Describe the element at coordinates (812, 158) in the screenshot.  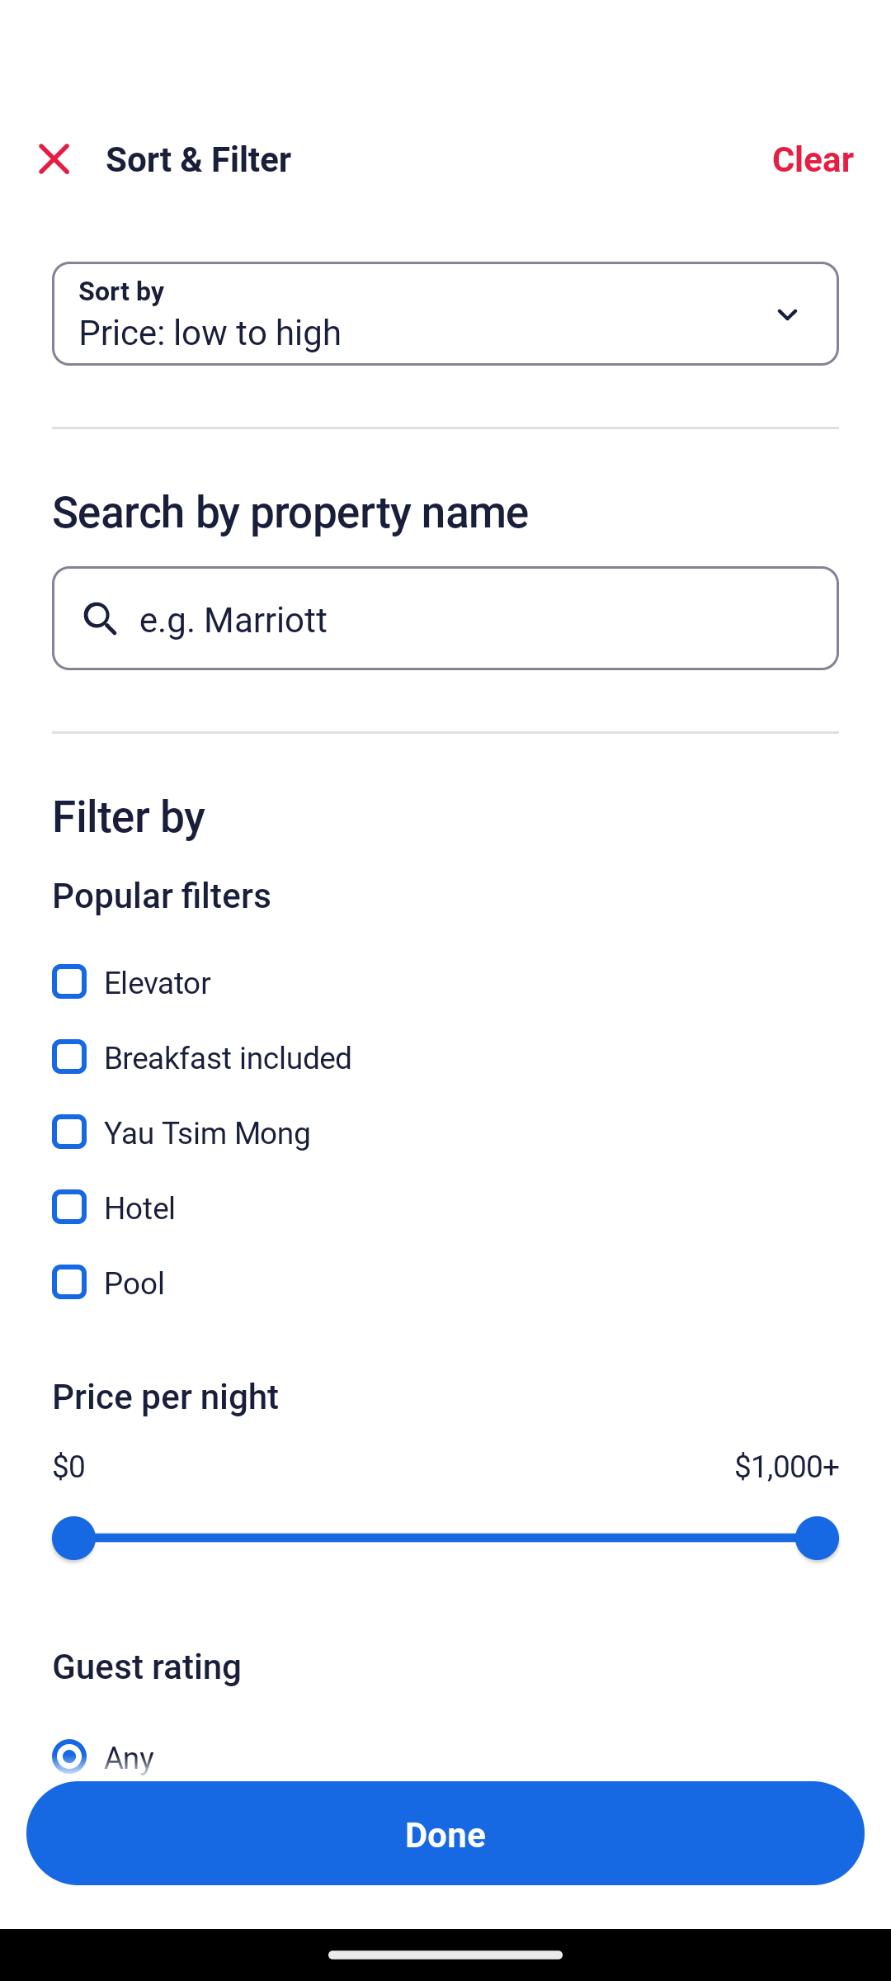
I see `Clear` at that location.